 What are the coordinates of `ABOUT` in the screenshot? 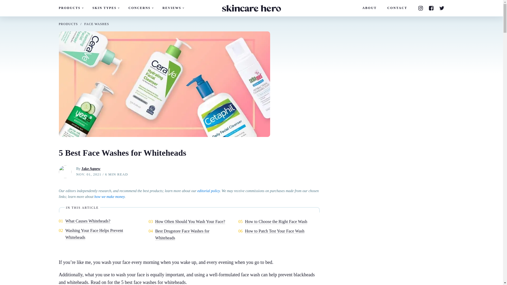 It's located at (369, 8).